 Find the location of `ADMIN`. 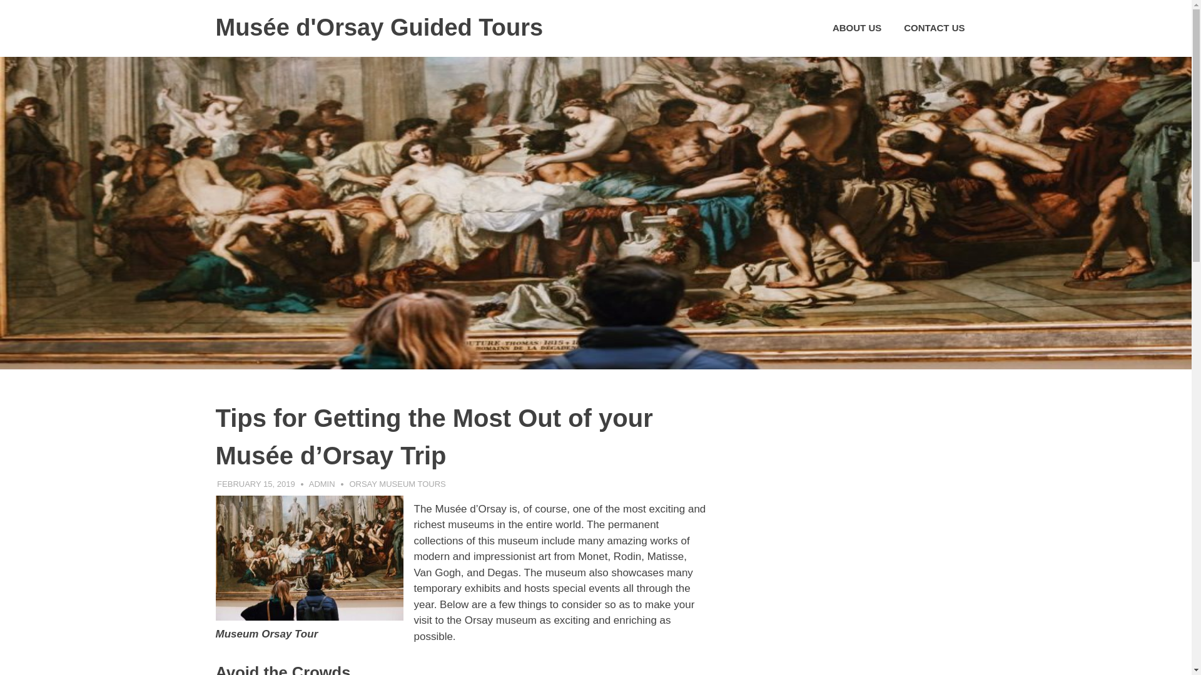

ADMIN is located at coordinates (322, 484).